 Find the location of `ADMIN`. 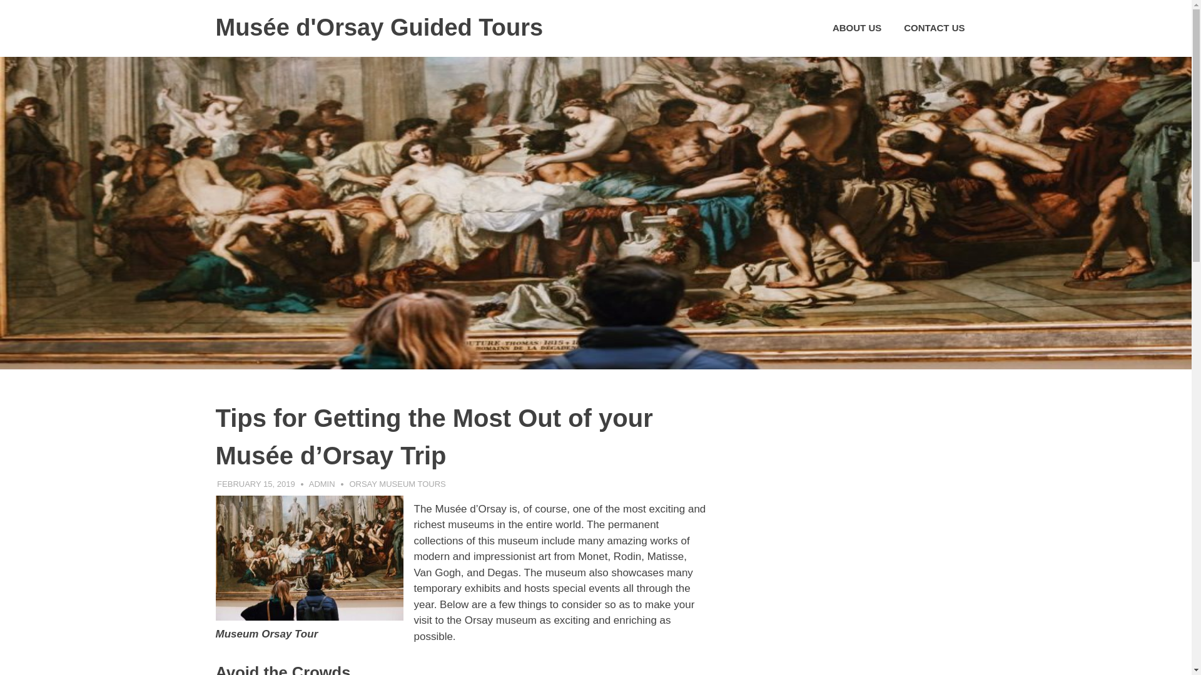

ADMIN is located at coordinates (322, 484).